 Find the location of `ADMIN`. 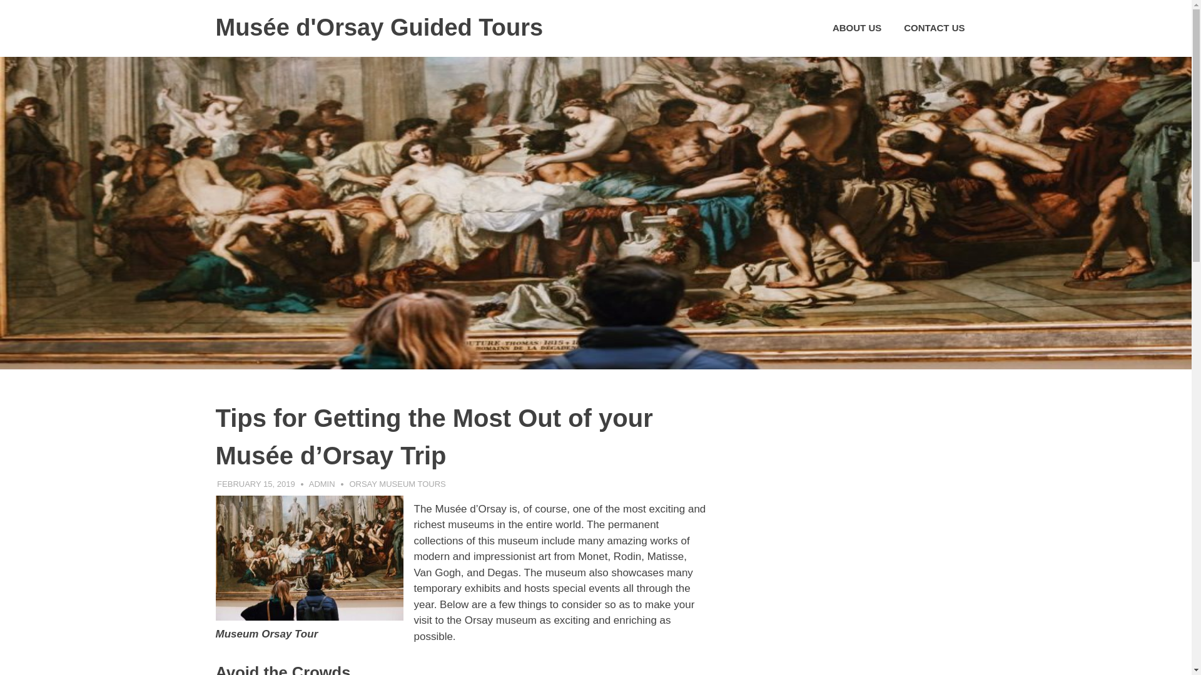

ADMIN is located at coordinates (322, 484).